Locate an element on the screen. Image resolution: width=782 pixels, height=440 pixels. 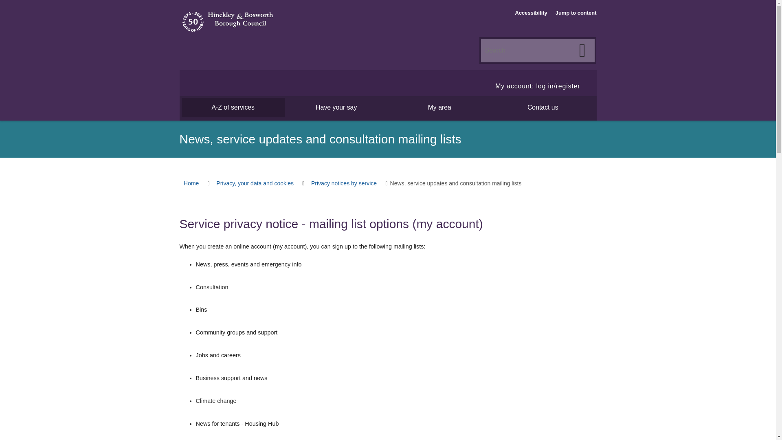
Privacy, your data and cookies is located at coordinates (255, 181).